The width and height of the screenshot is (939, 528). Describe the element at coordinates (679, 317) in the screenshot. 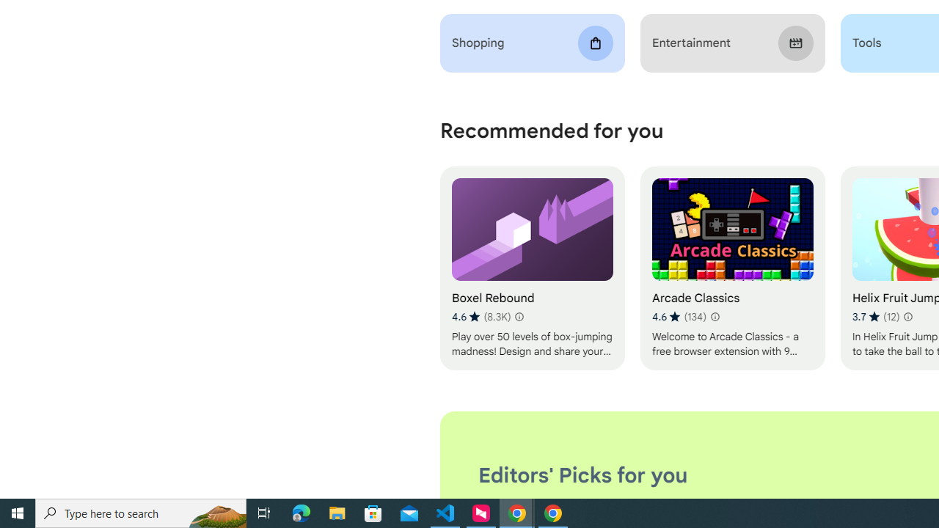

I see `Average rating 4.6 out of 5 stars. 134 ratings.` at that location.